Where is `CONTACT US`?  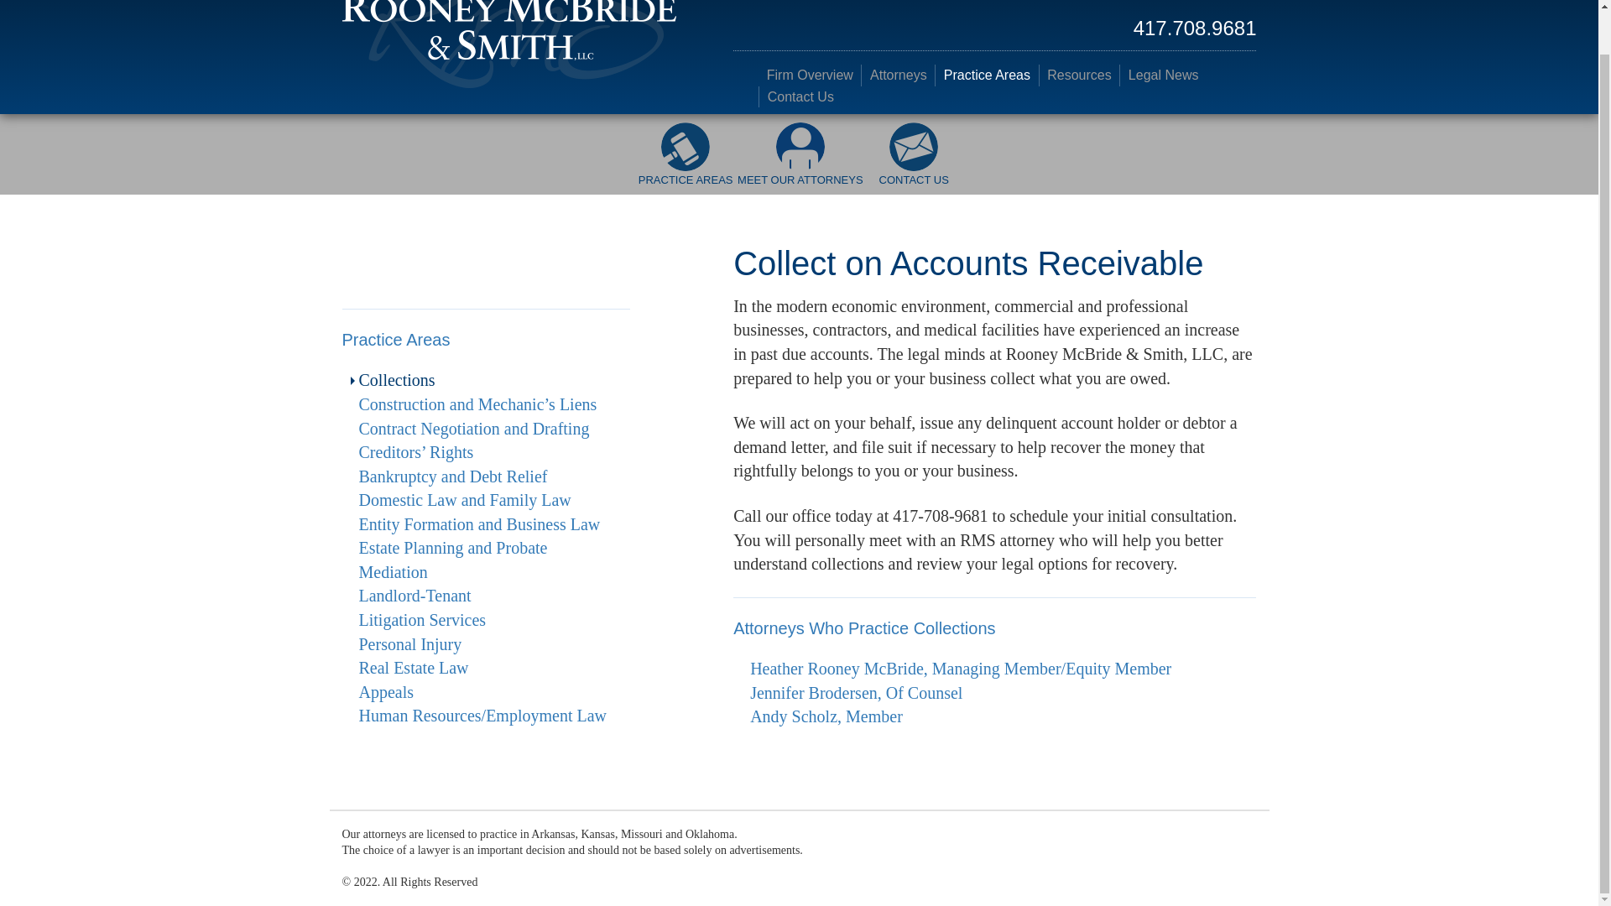
CONTACT US is located at coordinates (914, 163).